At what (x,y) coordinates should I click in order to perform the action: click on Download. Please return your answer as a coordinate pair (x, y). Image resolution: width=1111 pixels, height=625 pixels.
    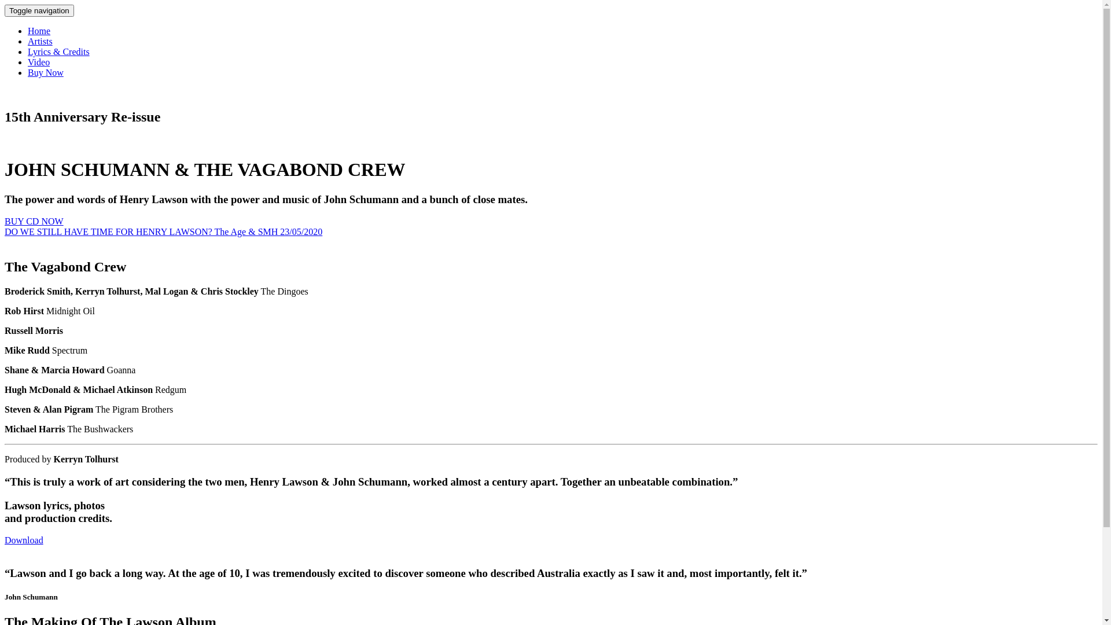
    Looking at the image, I should click on (24, 541).